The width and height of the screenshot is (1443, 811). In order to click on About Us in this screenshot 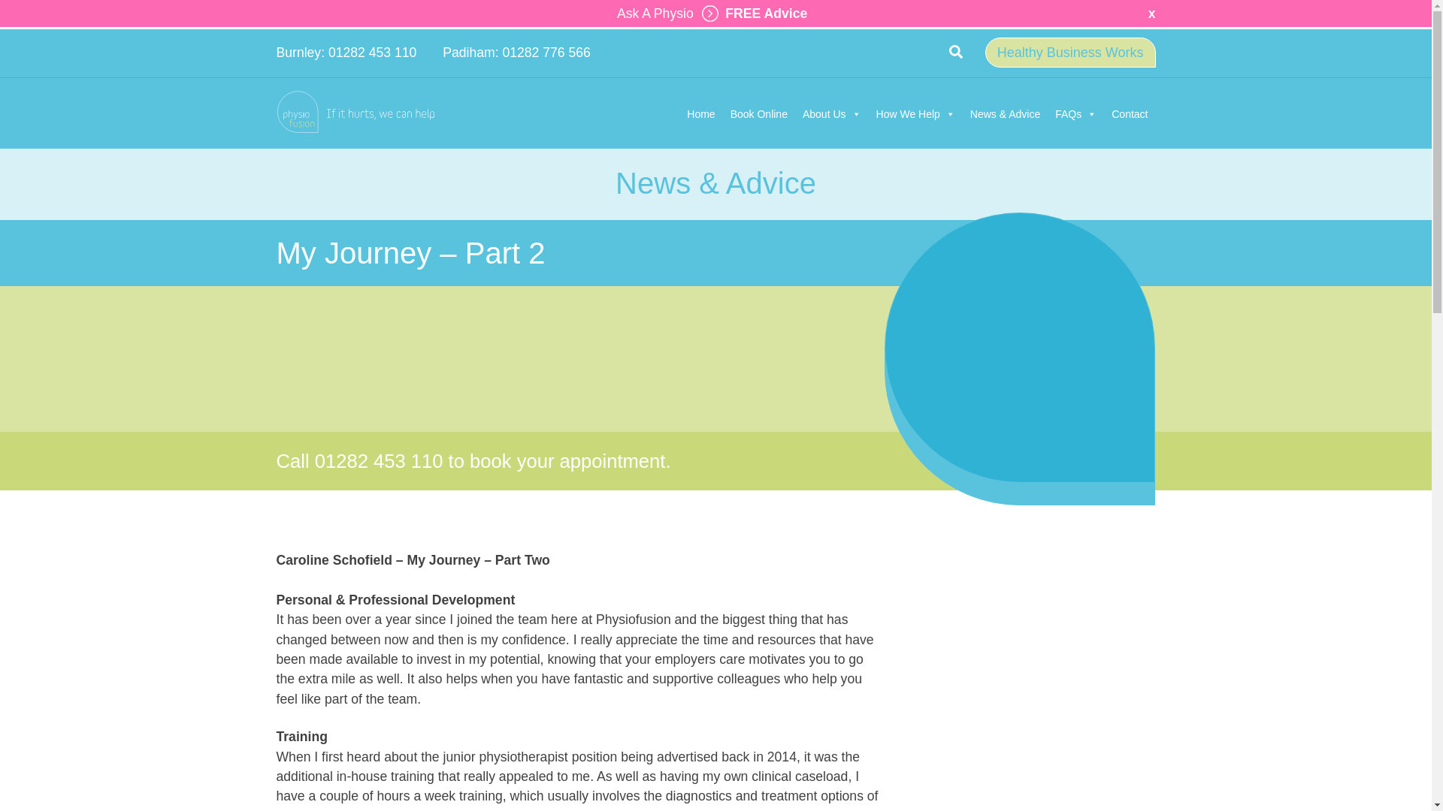, I will do `click(831, 113)`.